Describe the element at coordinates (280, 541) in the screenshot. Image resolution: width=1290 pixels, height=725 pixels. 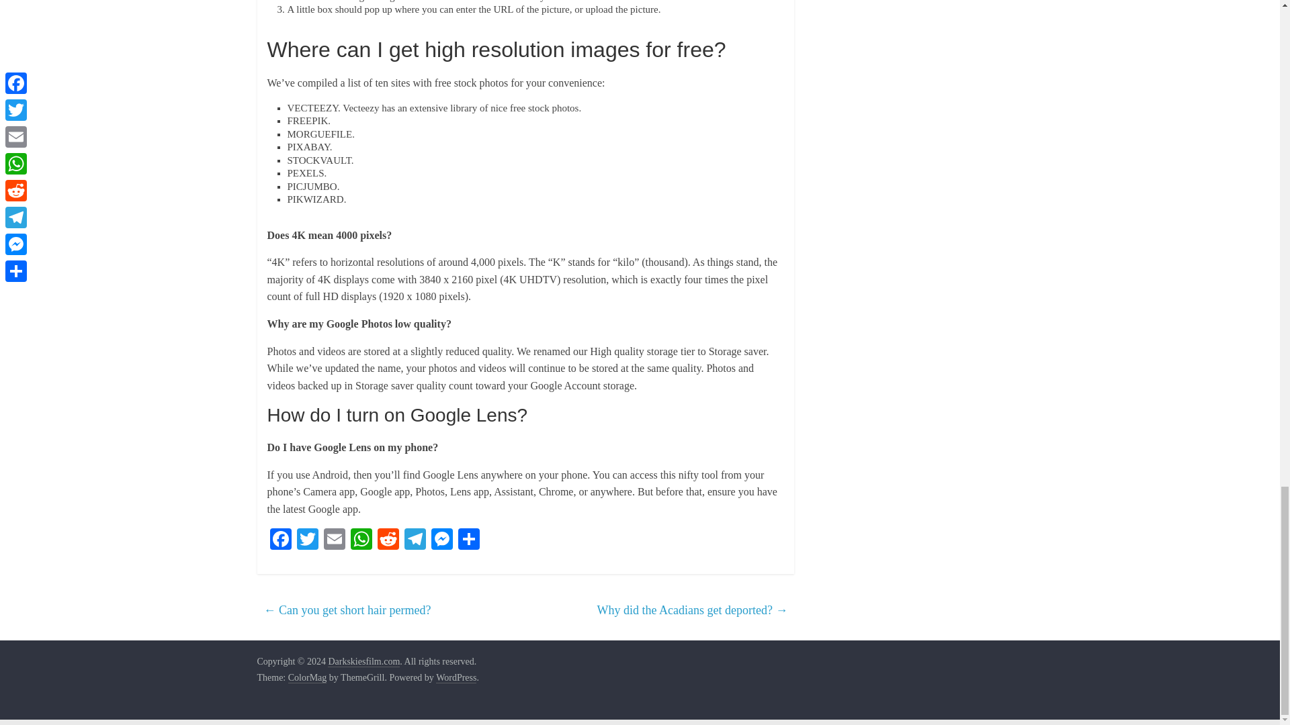
I see `Facebook` at that location.